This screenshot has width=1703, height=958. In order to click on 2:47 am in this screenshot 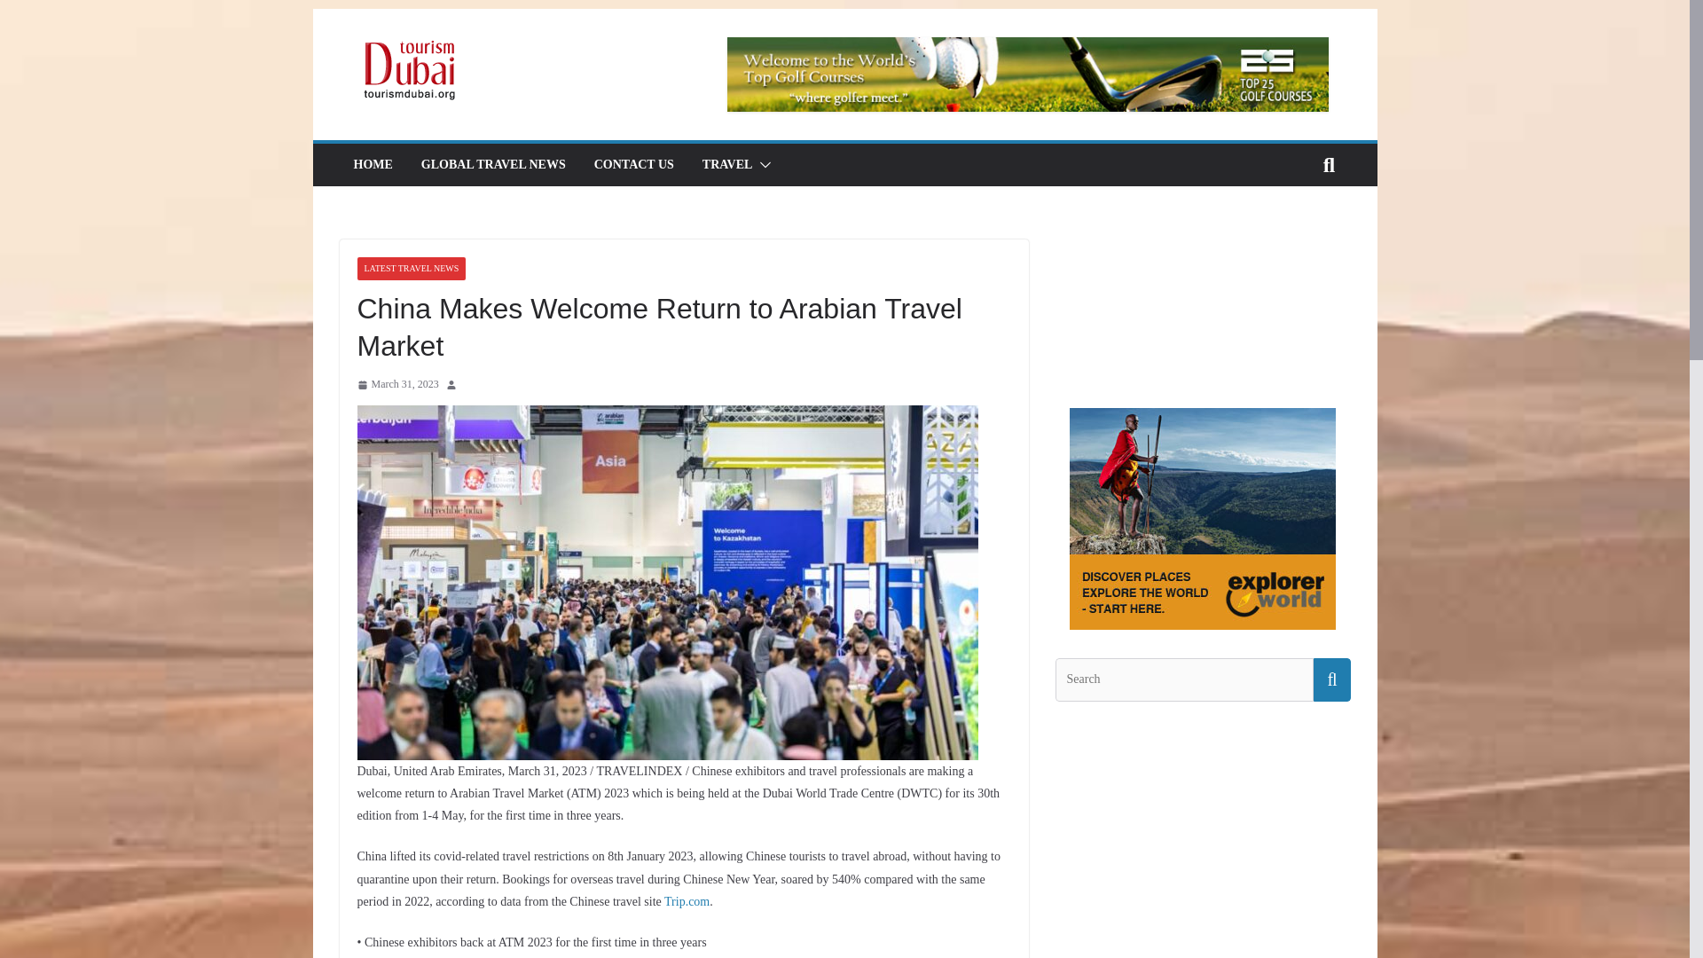, I will do `click(396, 385)`.